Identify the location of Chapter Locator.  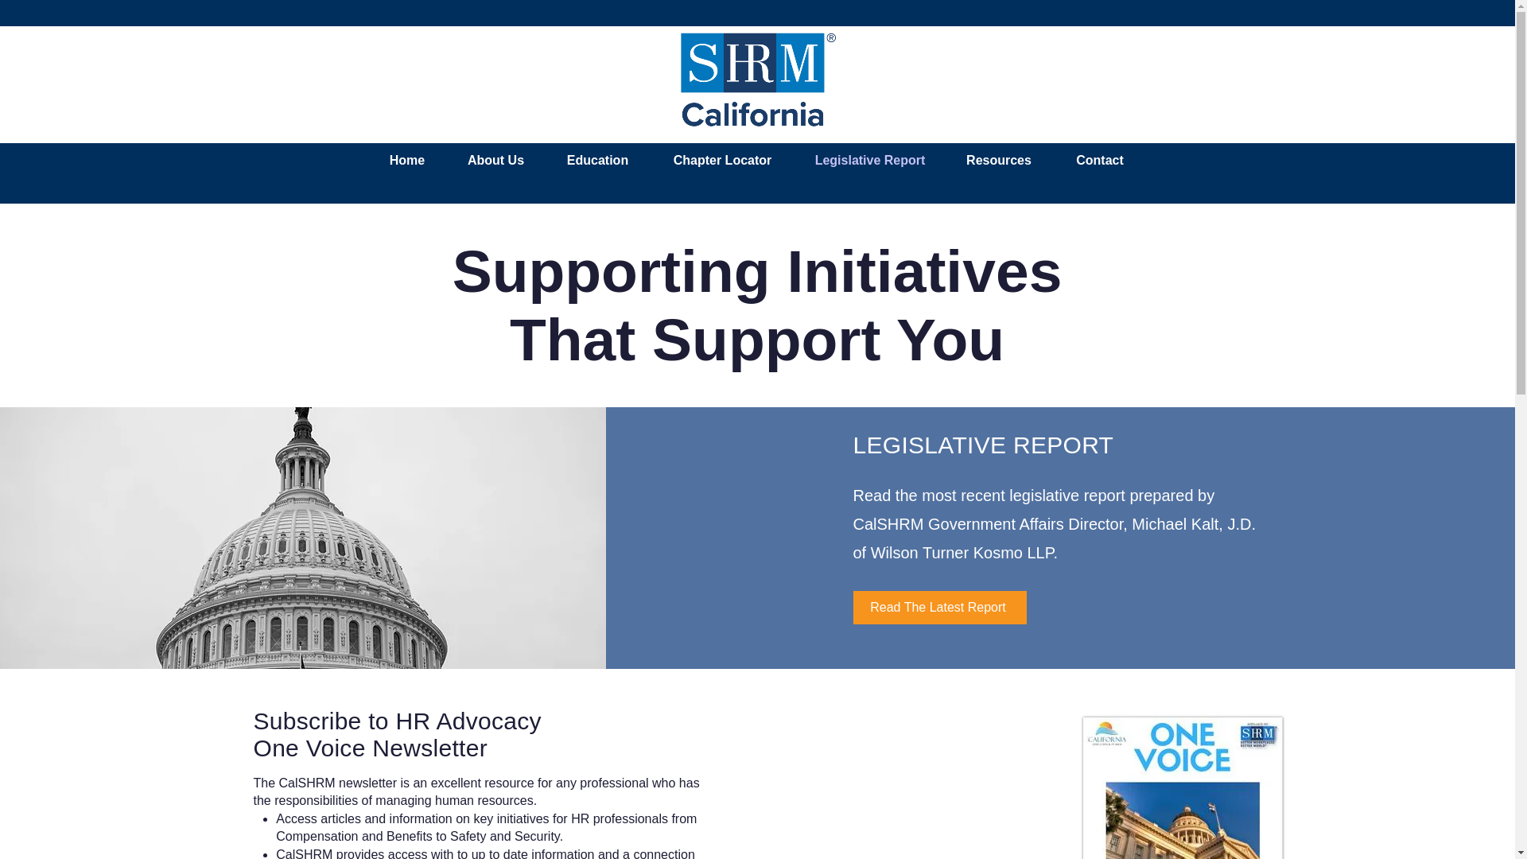
(722, 160).